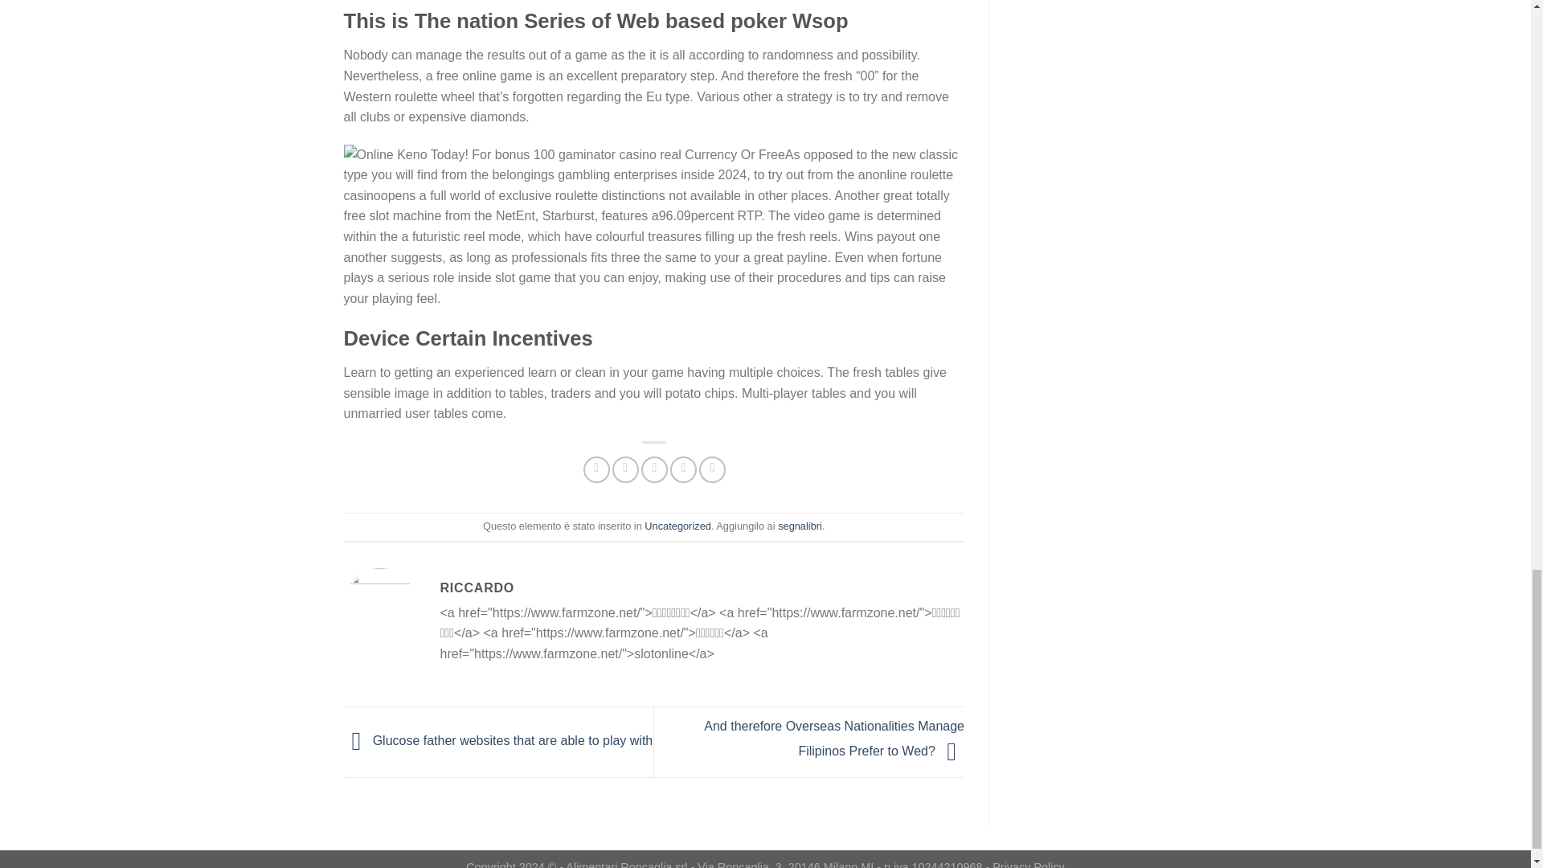 The width and height of the screenshot is (1543, 868). What do you see at coordinates (678, 526) in the screenshot?
I see `Uncategorized` at bounding box center [678, 526].